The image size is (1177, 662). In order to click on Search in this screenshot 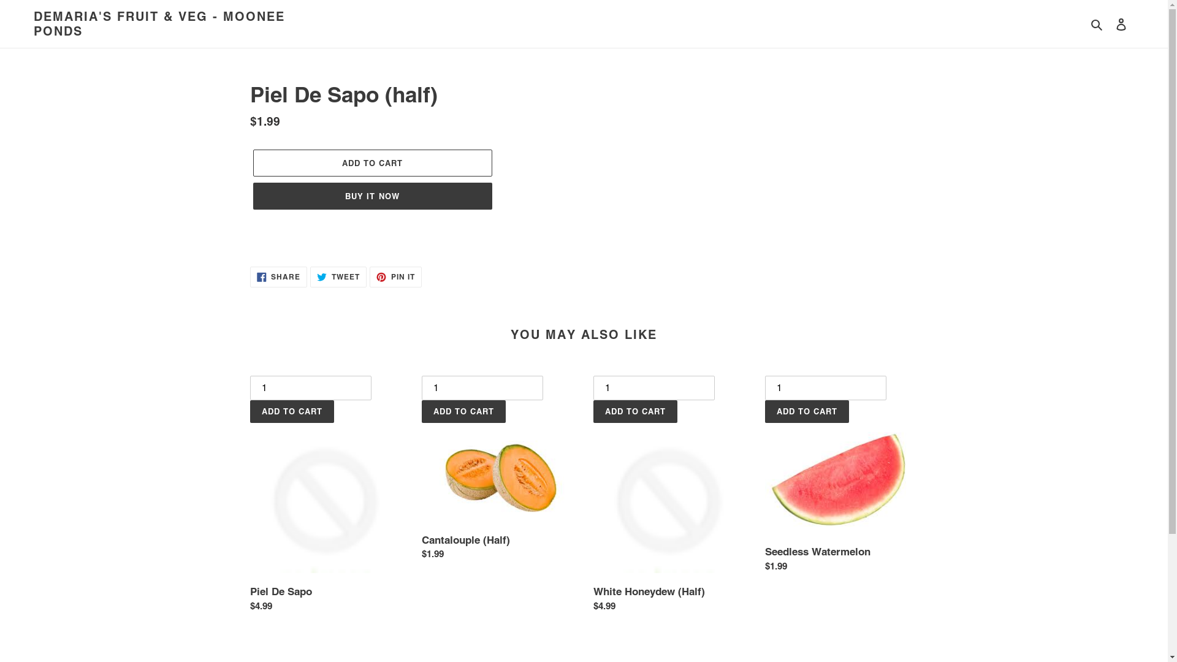, I will do `click(1097, 25)`.